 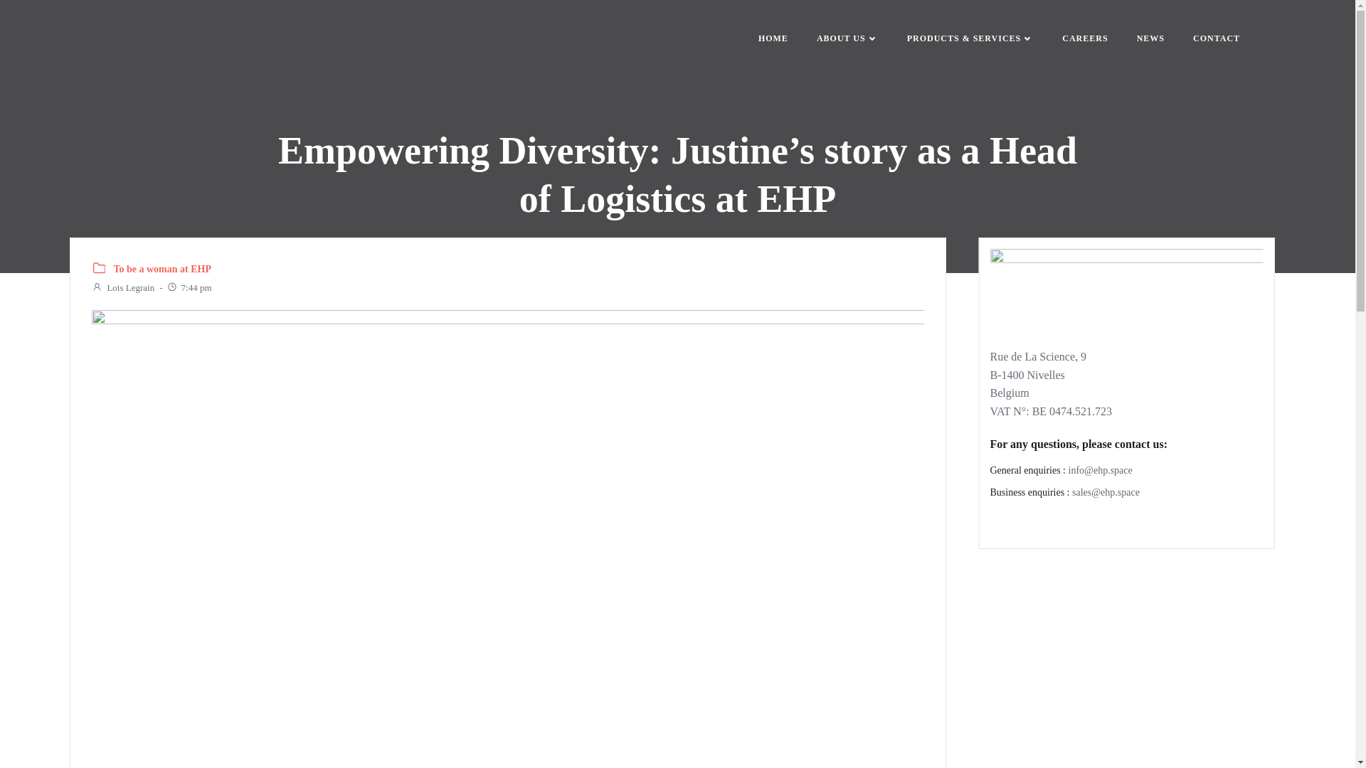 What do you see at coordinates (189, 287) in the screenshot?
I see `7:44 pm` at bounding box center [189, 287].